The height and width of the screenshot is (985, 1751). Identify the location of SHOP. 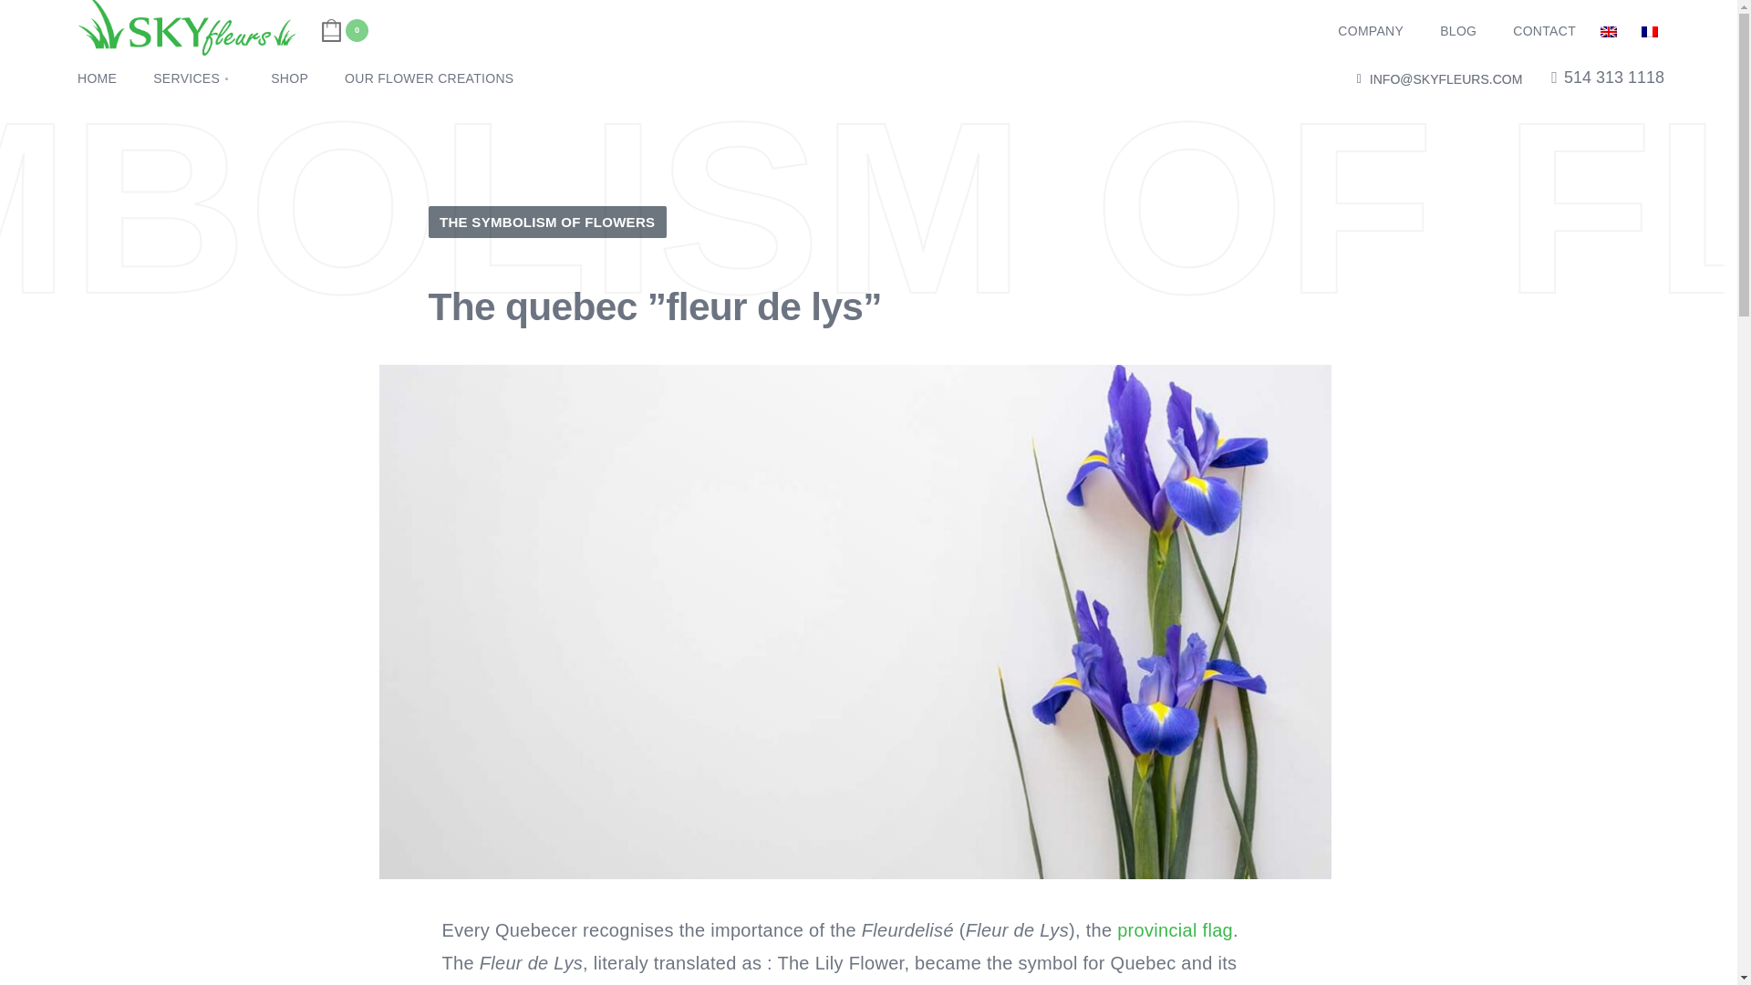
(289, 78).